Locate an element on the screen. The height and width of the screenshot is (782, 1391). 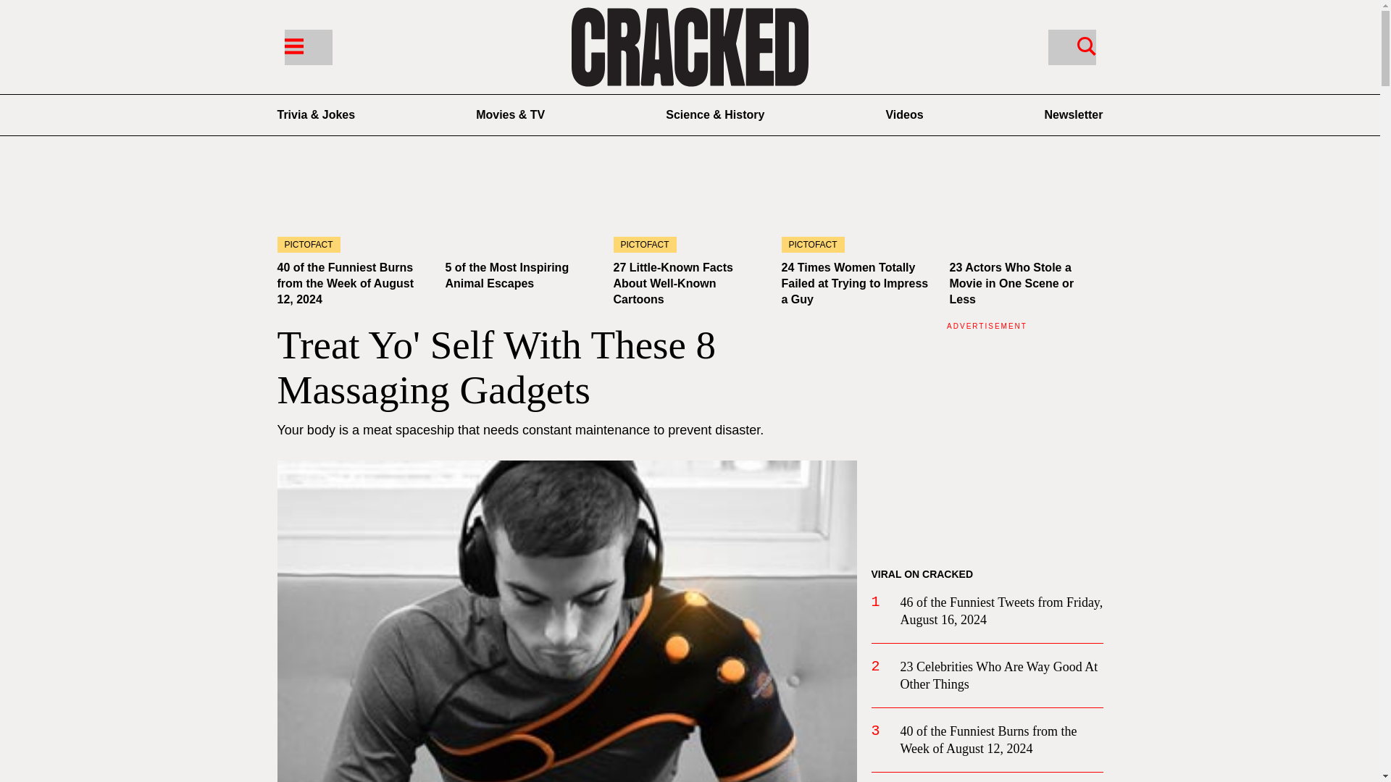
Videos is located at coordinates (904, 114).